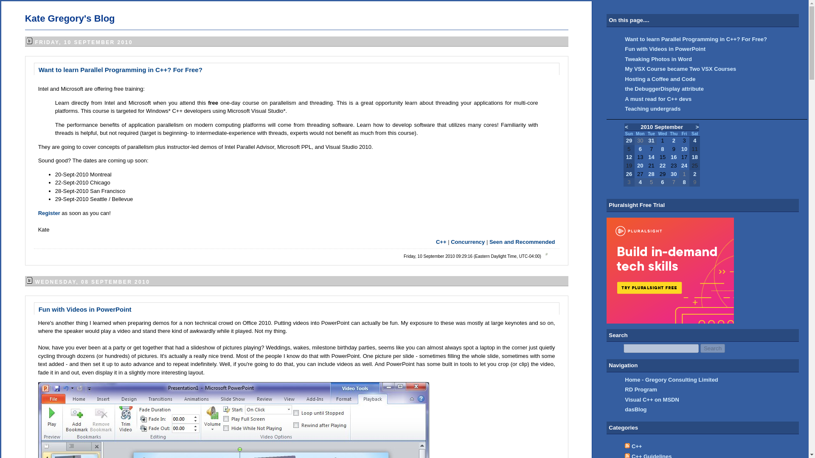  What do you see at coordinates (468, 242) in the screenshot?
I see `Concurrency` at bounding box center [468, 242].